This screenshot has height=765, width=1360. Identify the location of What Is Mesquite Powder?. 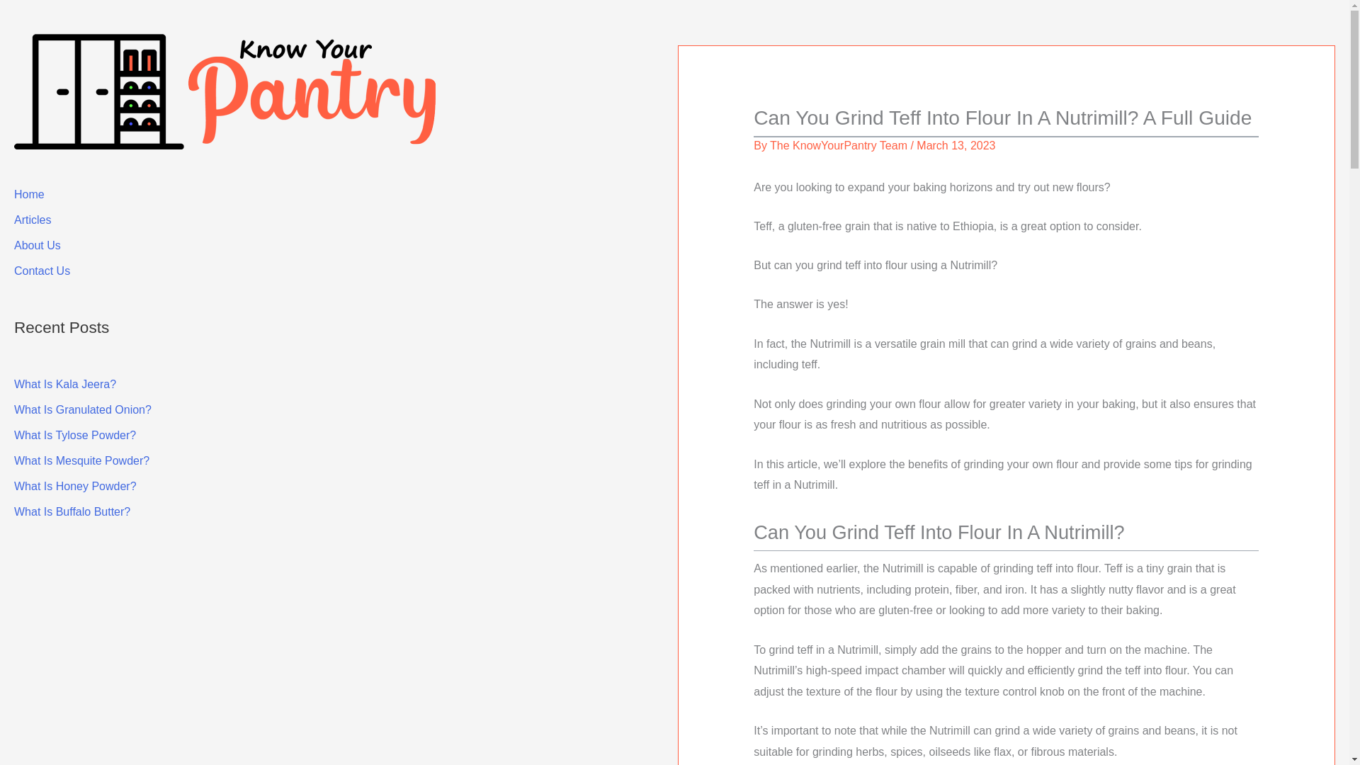
(81, 460).